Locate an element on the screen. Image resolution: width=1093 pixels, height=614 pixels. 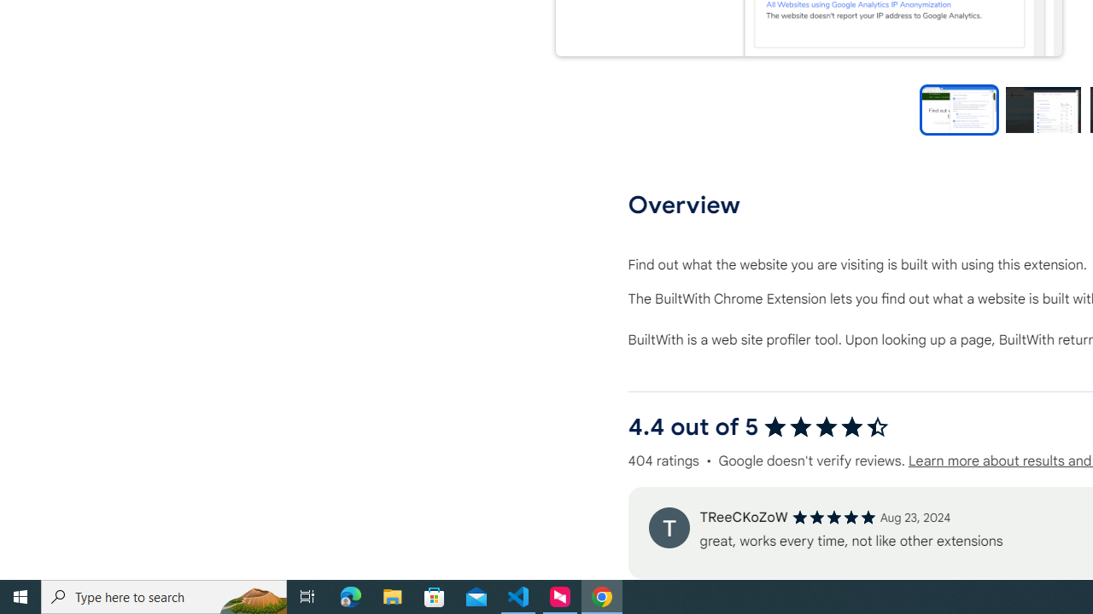
Preview slide 1 is located at coordinates (959, 109).